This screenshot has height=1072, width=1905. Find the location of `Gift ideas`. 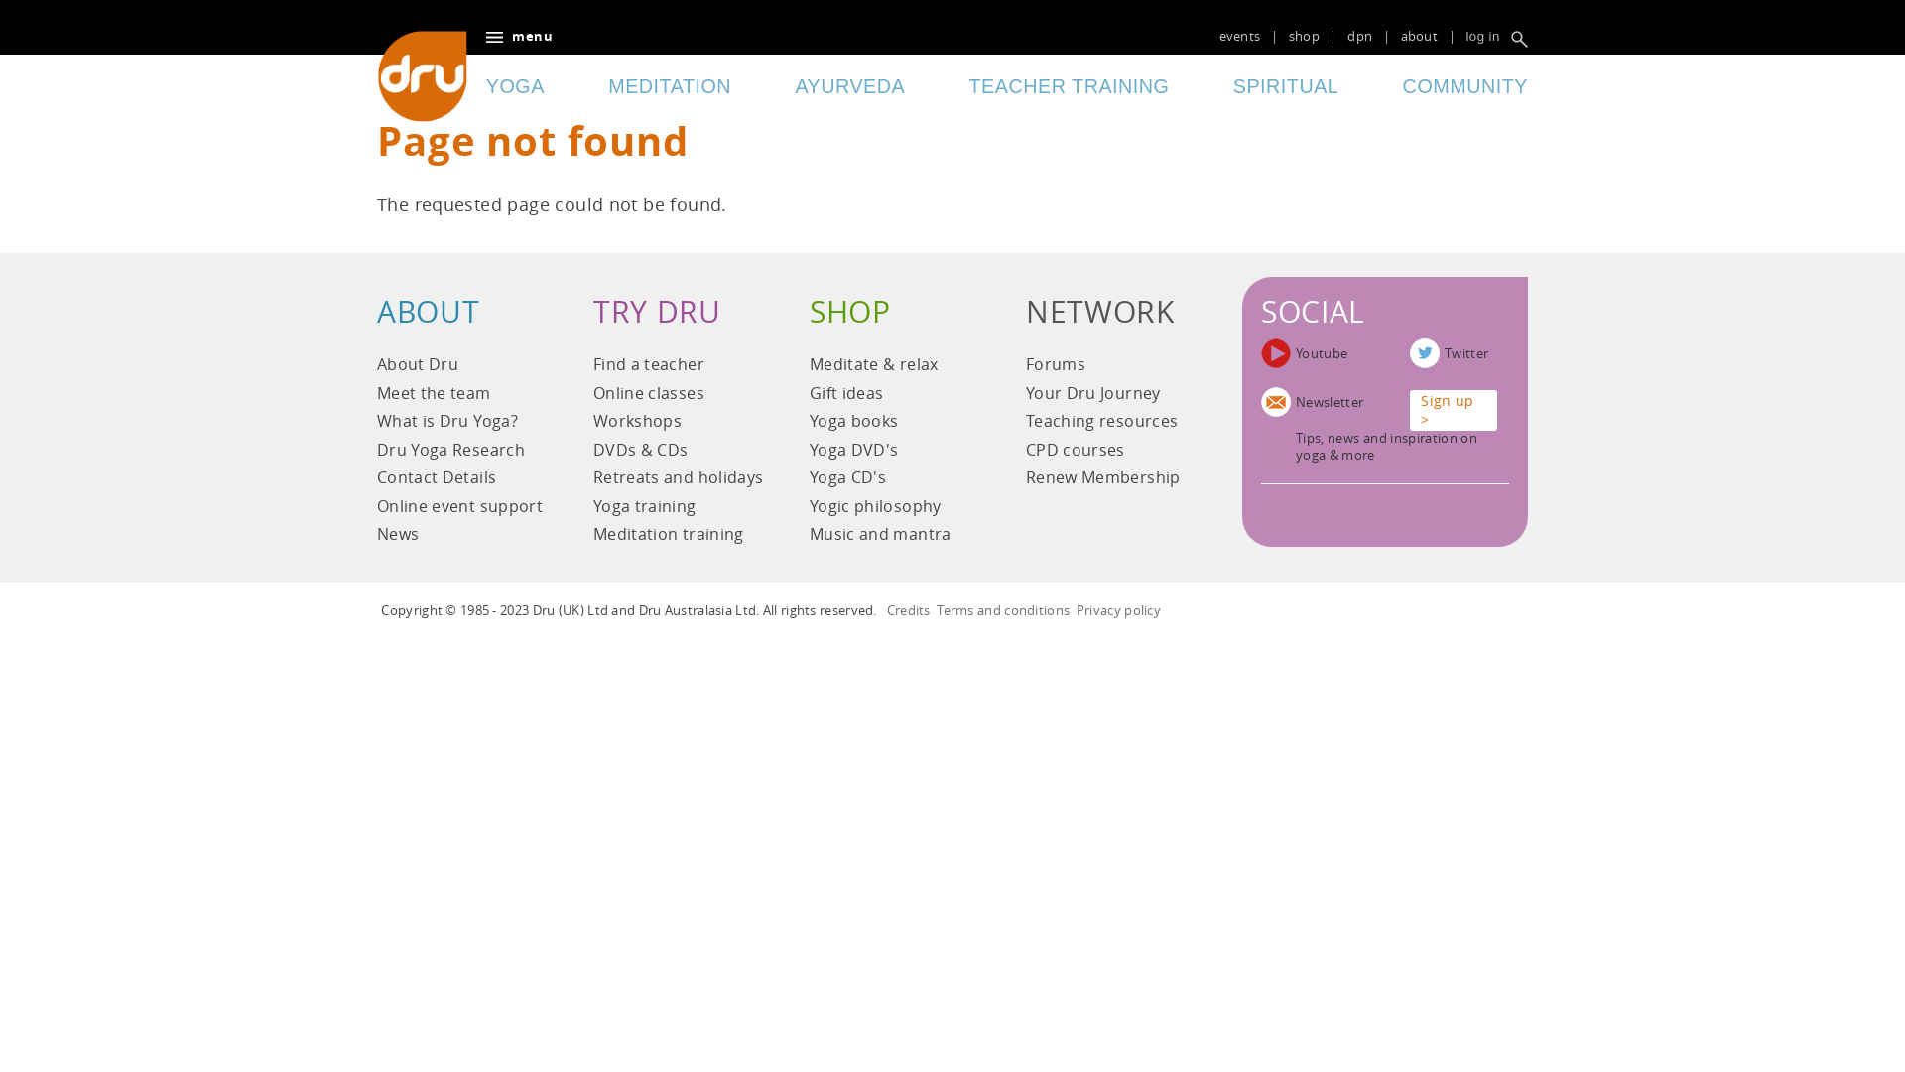

Gift ideas is located at coordinates (895, 396).